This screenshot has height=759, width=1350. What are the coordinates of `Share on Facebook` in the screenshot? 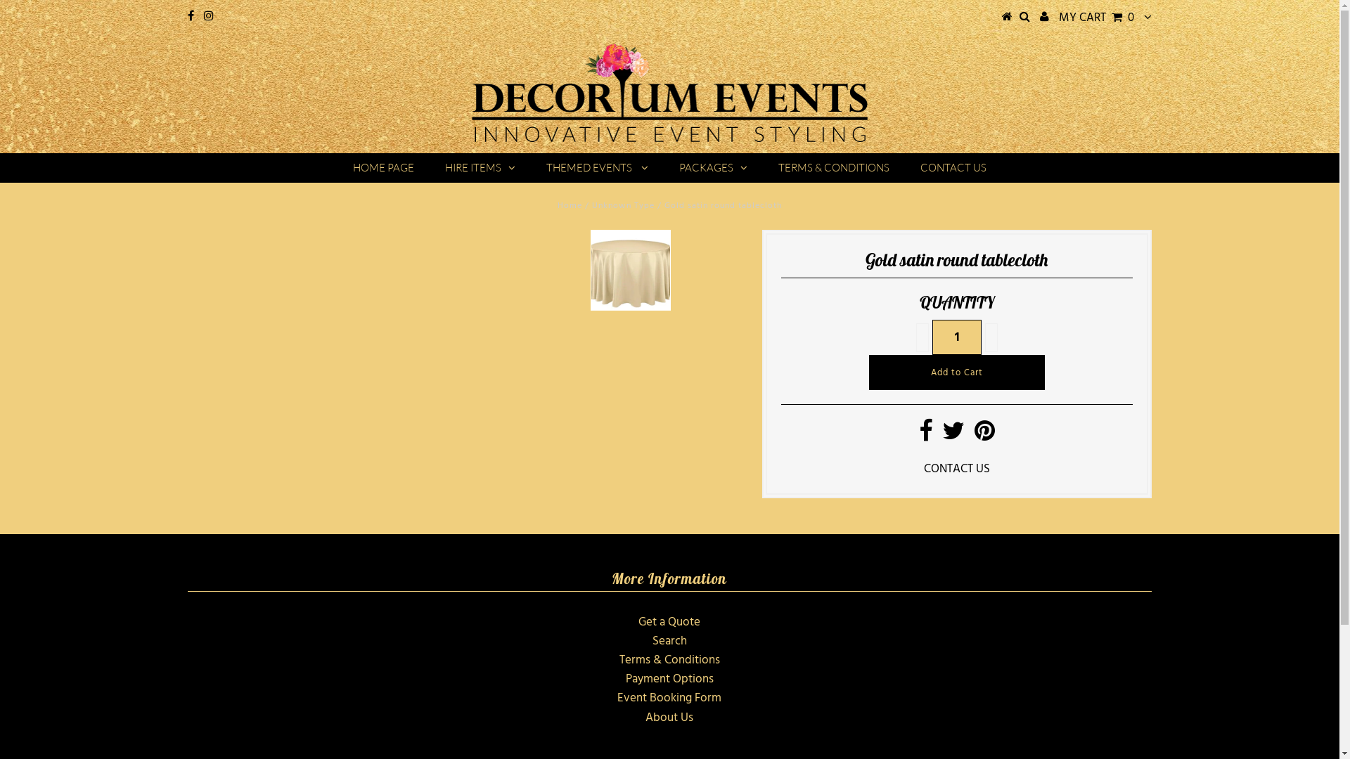 It's located at (925, 436).